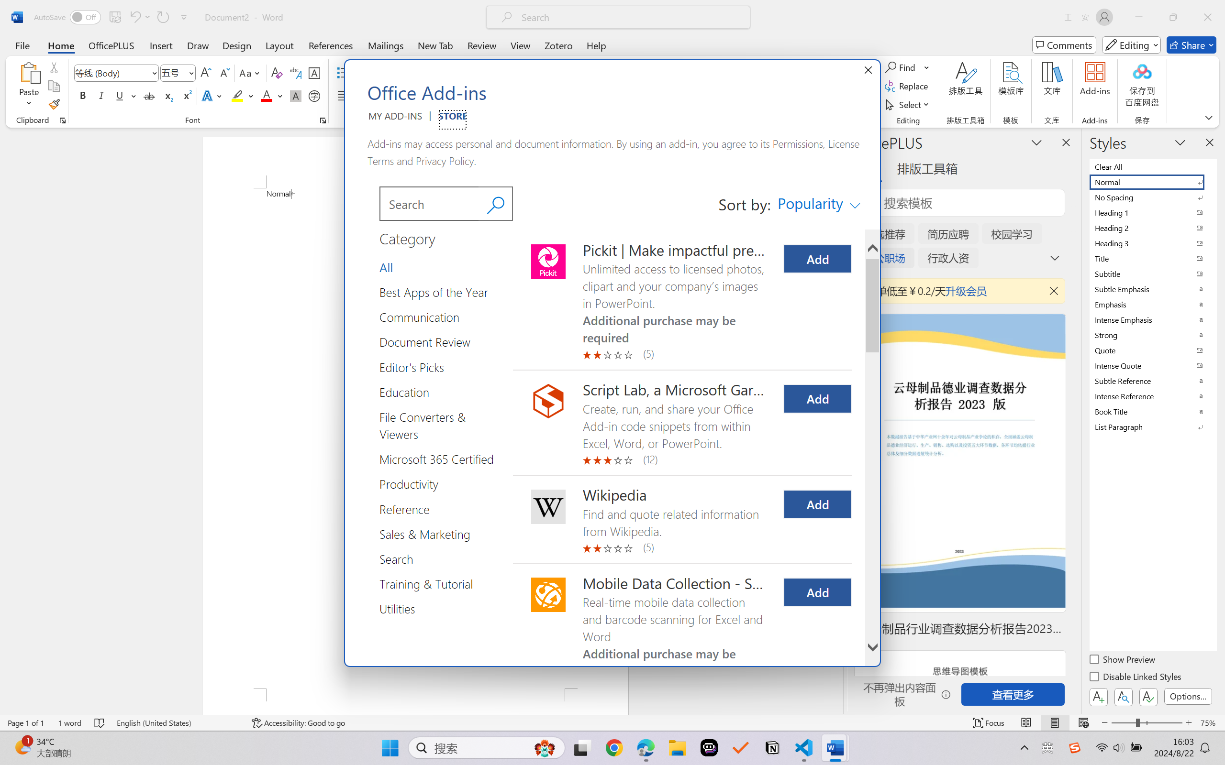 This screenshot has height=765, width=1225. Describe the element at coordinates (817, 592) in the screenshot. I see `Add Mobile Data Collection - Scan-IT to Office` at that location.